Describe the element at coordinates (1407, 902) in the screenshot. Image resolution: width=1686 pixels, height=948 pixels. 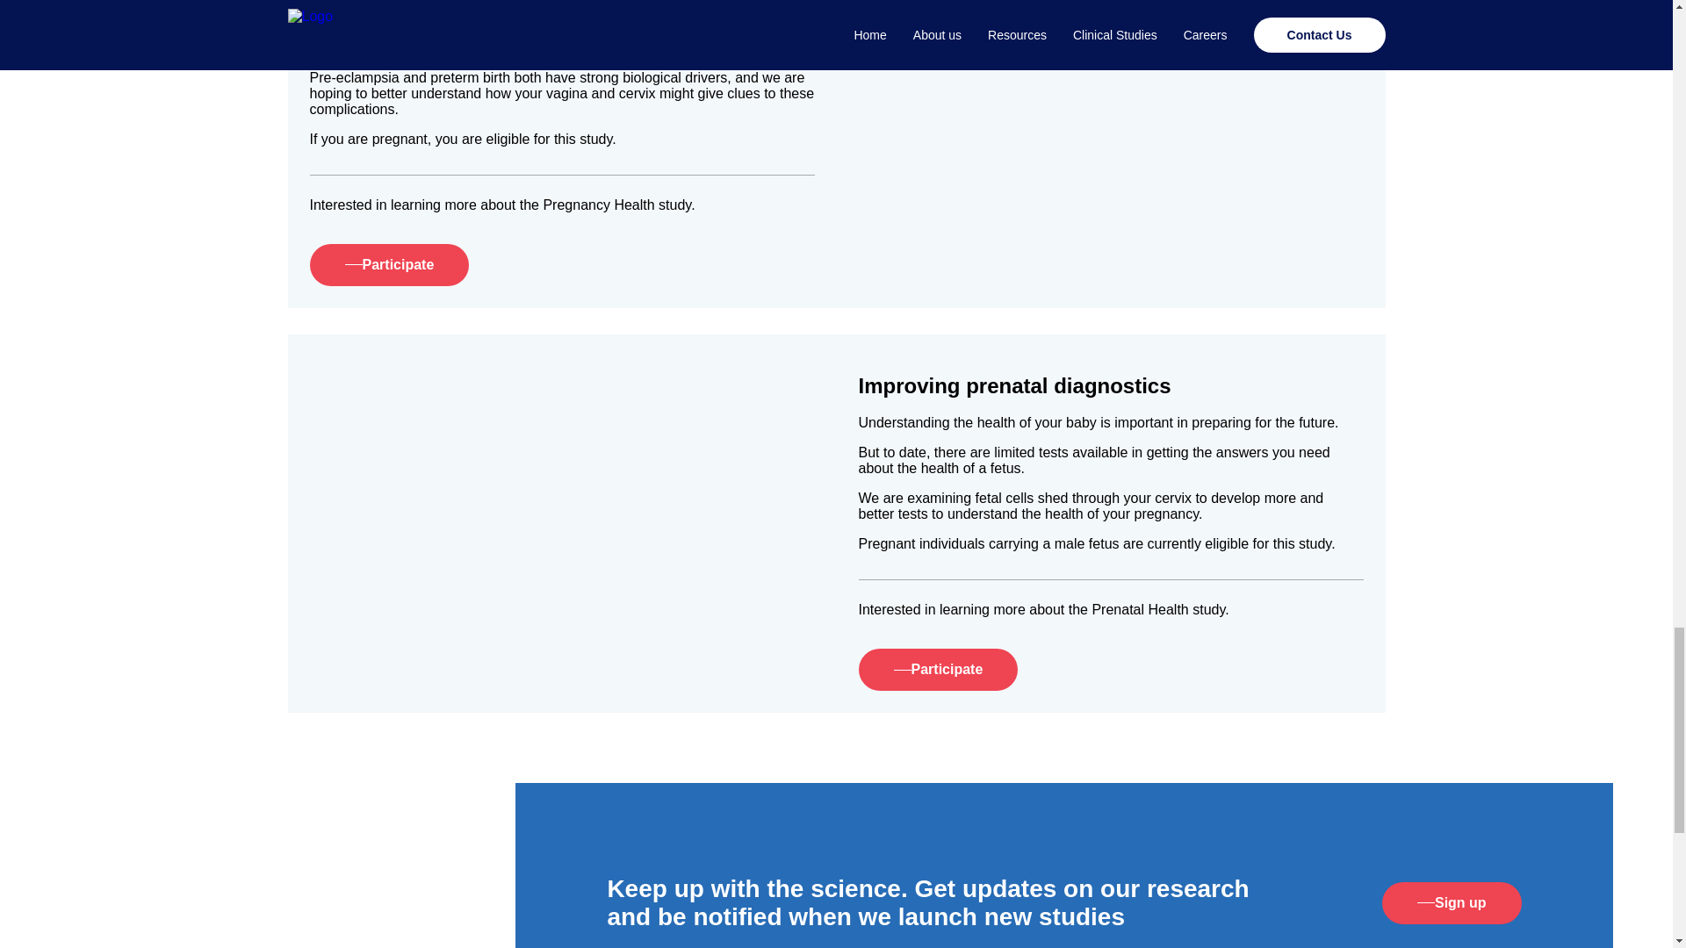
I see `Sign up` at that location.